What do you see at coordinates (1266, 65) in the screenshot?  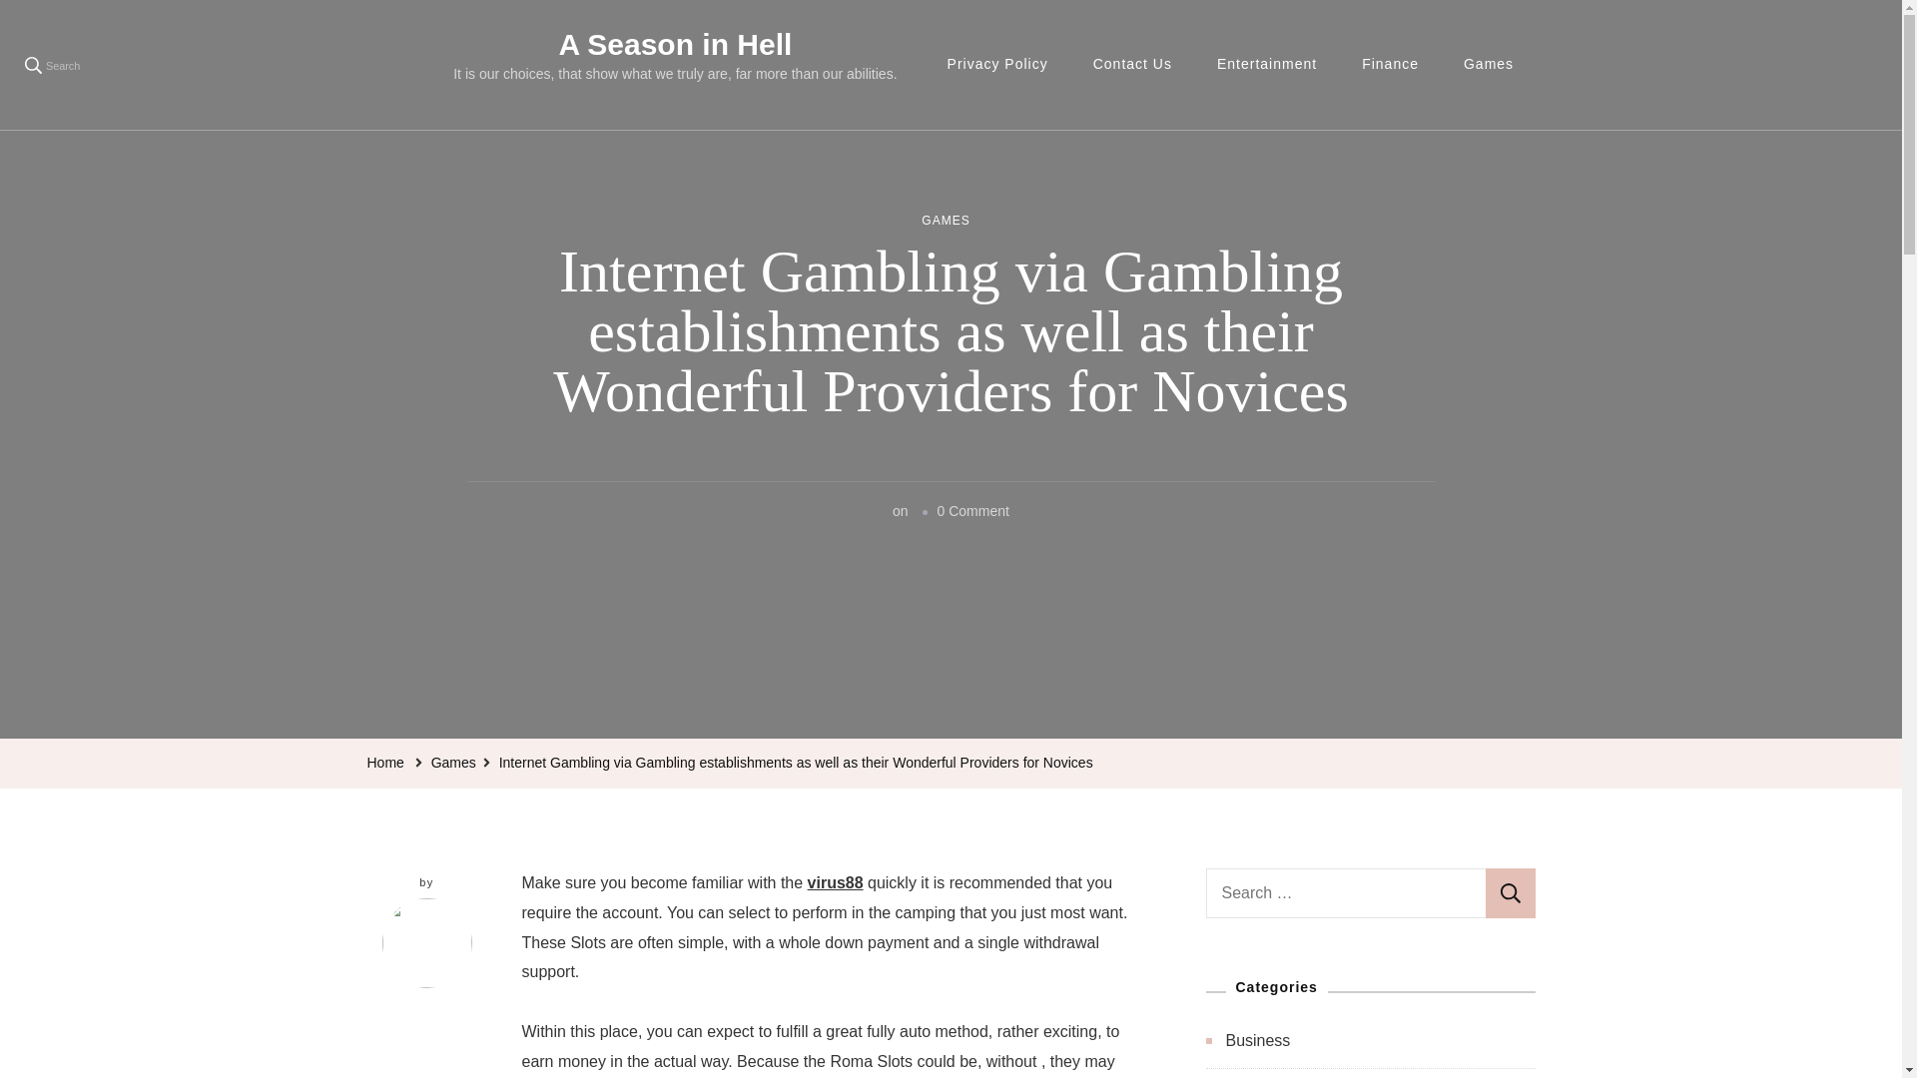 I see `Entertainment` at bounding box center [1266, 65].